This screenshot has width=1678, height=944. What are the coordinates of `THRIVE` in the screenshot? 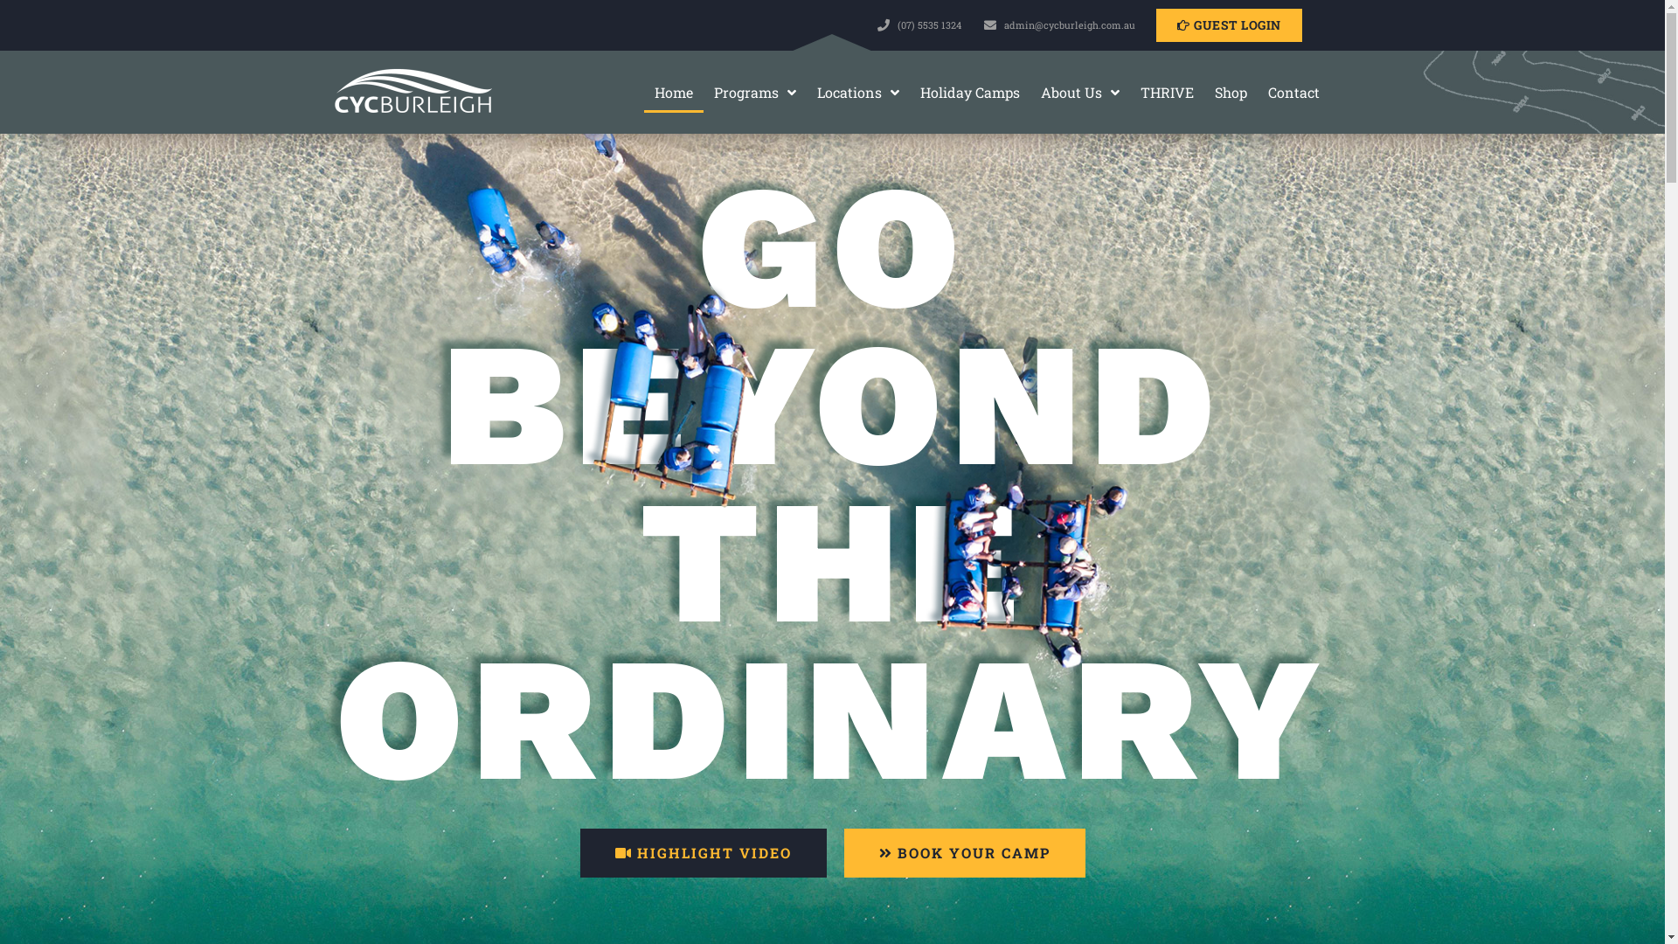 It's located at (1168, 92).